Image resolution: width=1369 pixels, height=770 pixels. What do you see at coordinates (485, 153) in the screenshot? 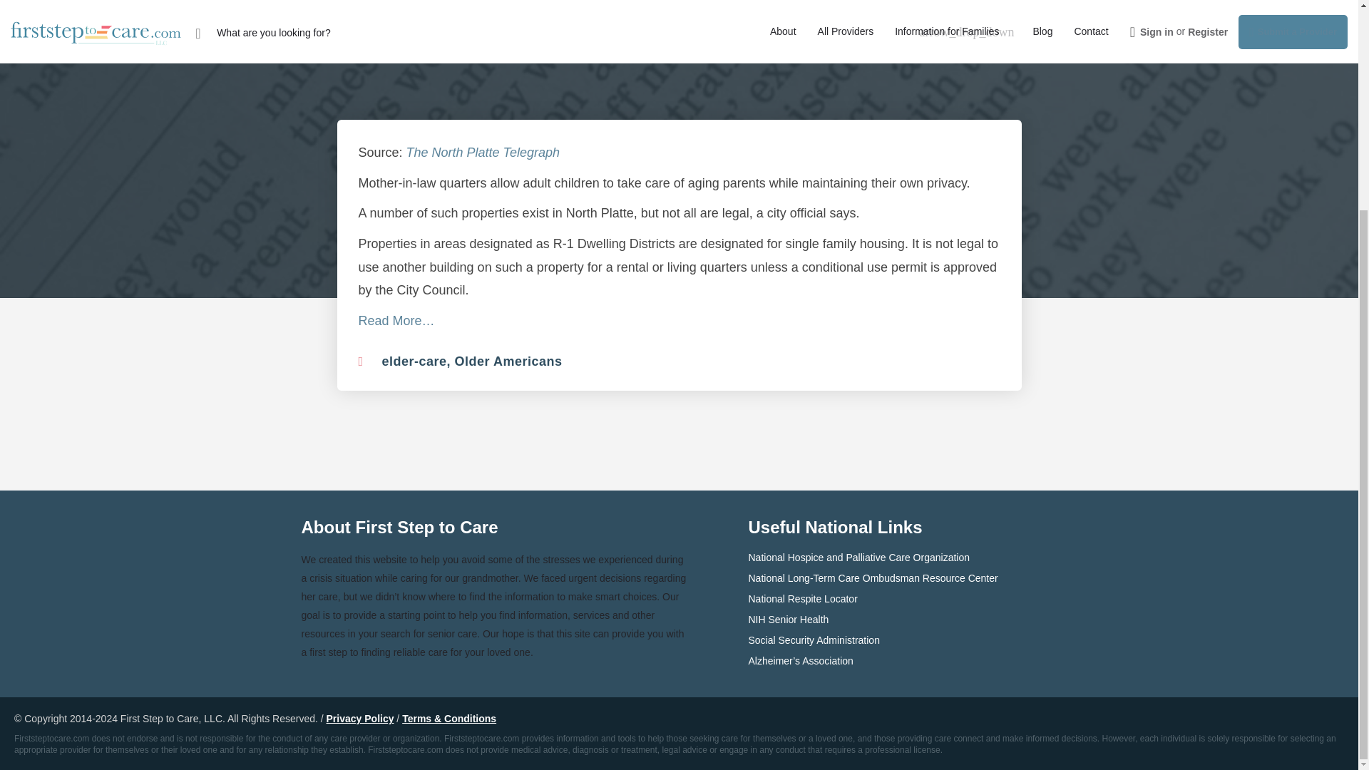
I see `The North Platte Telegraph ` at bounding box center [485, 153].